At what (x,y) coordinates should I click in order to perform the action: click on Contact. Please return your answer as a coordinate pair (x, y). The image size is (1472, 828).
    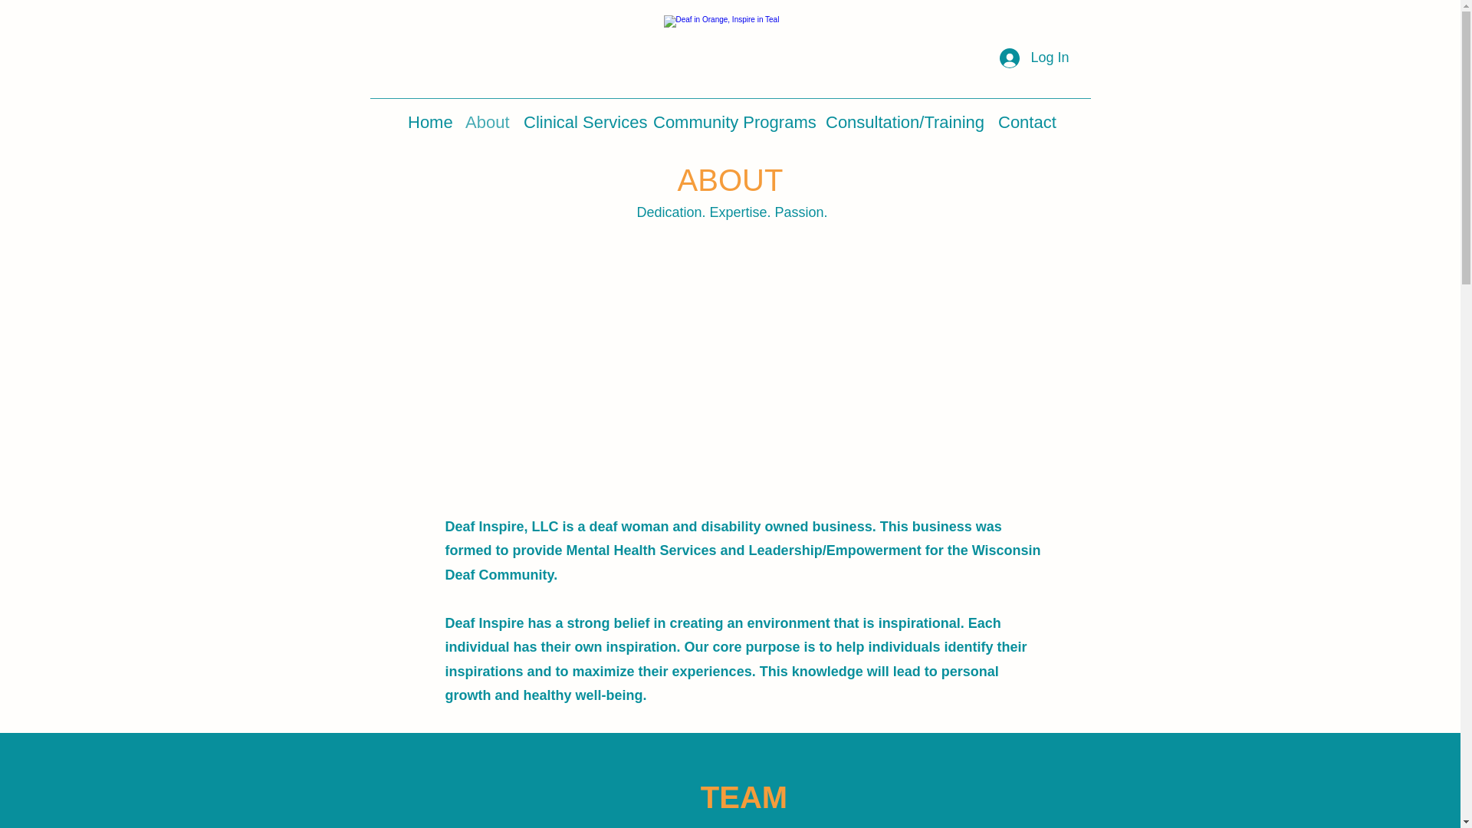
    Looking at the image, I should click on (1025, 118).